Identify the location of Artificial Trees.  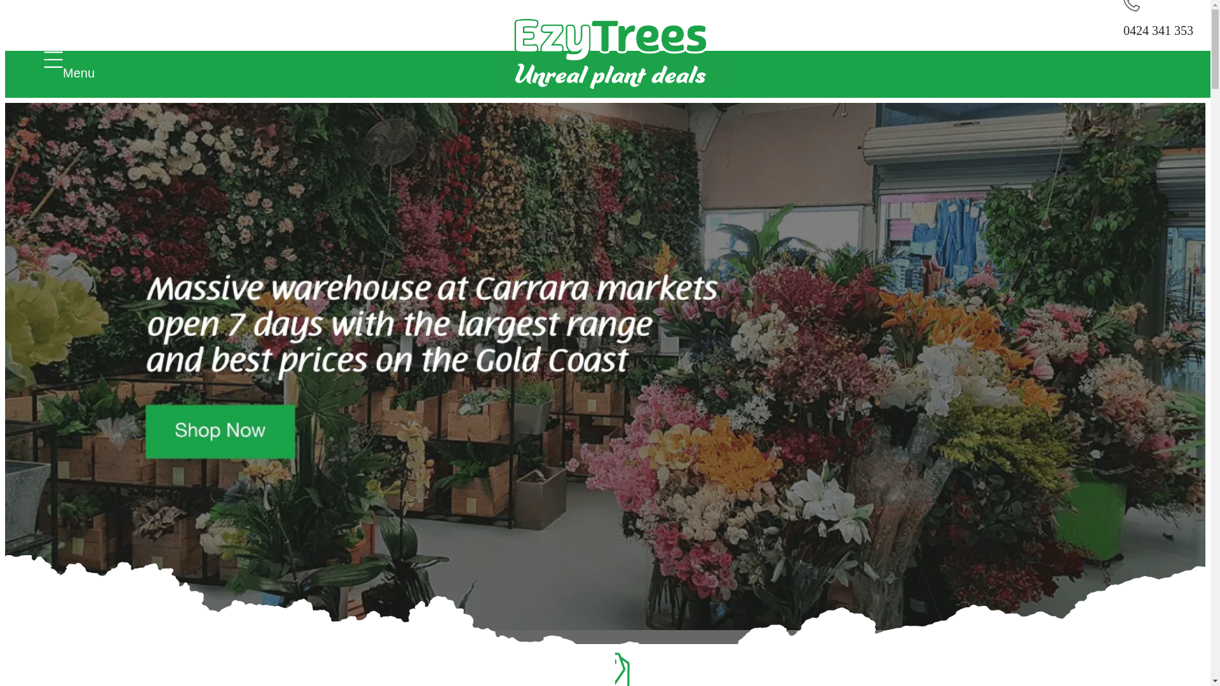
(109, 252).